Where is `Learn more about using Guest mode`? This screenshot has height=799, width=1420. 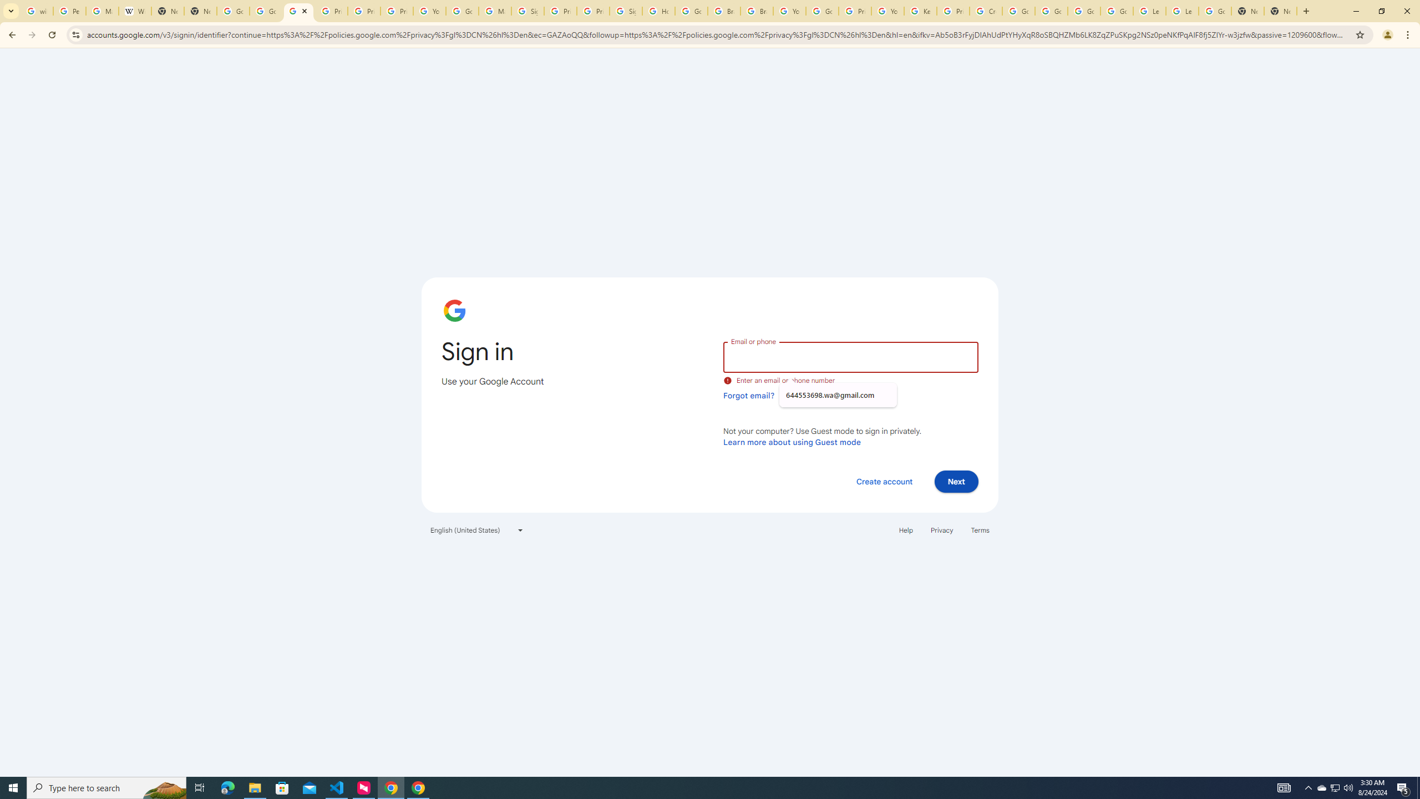
Learn more about using Guest mode is located at coordinates (792, 442).